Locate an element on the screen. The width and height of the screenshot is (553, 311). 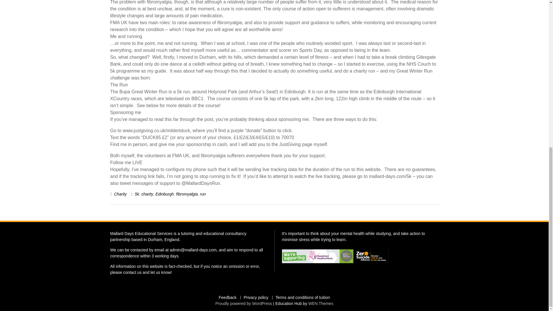
Edinburgh is located at coordinates (165, 194).